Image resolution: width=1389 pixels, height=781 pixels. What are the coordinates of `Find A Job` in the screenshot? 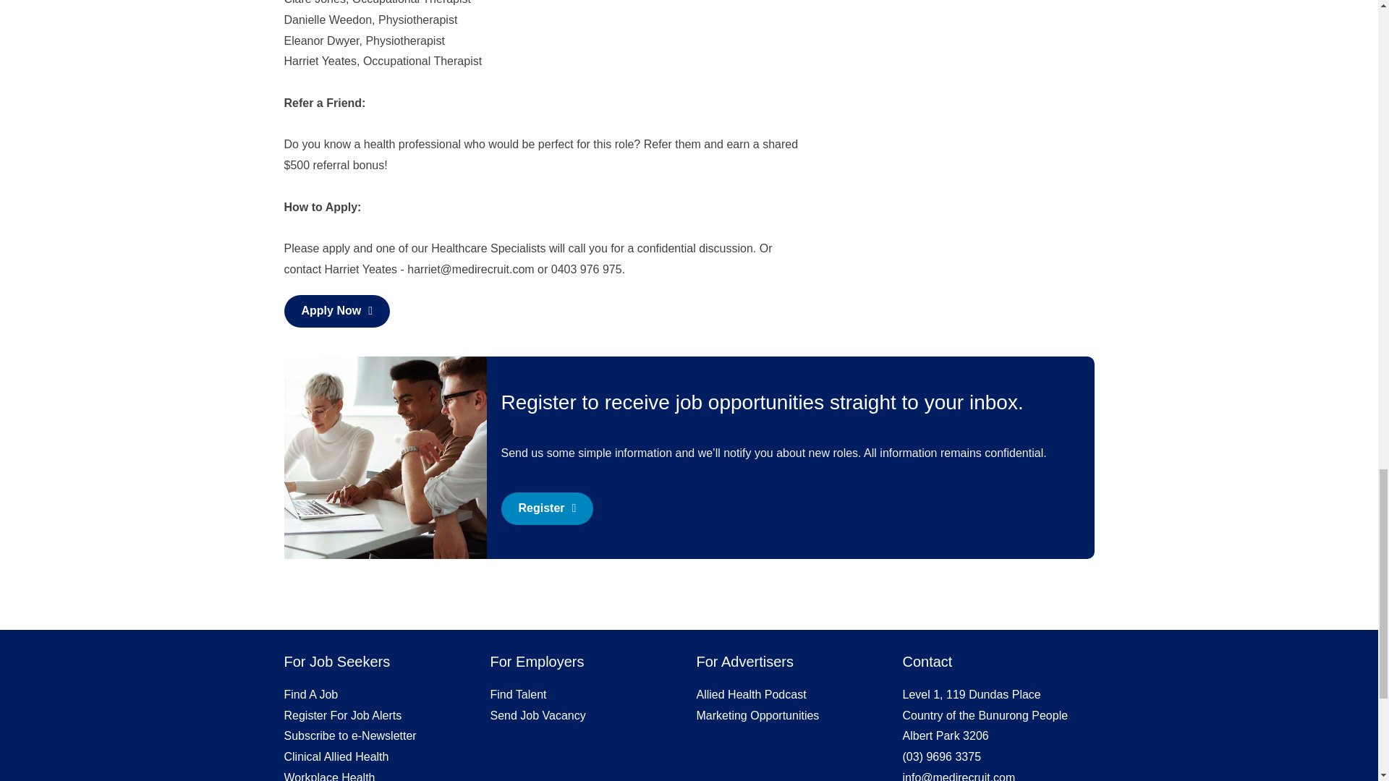 It's located at (310, 694).